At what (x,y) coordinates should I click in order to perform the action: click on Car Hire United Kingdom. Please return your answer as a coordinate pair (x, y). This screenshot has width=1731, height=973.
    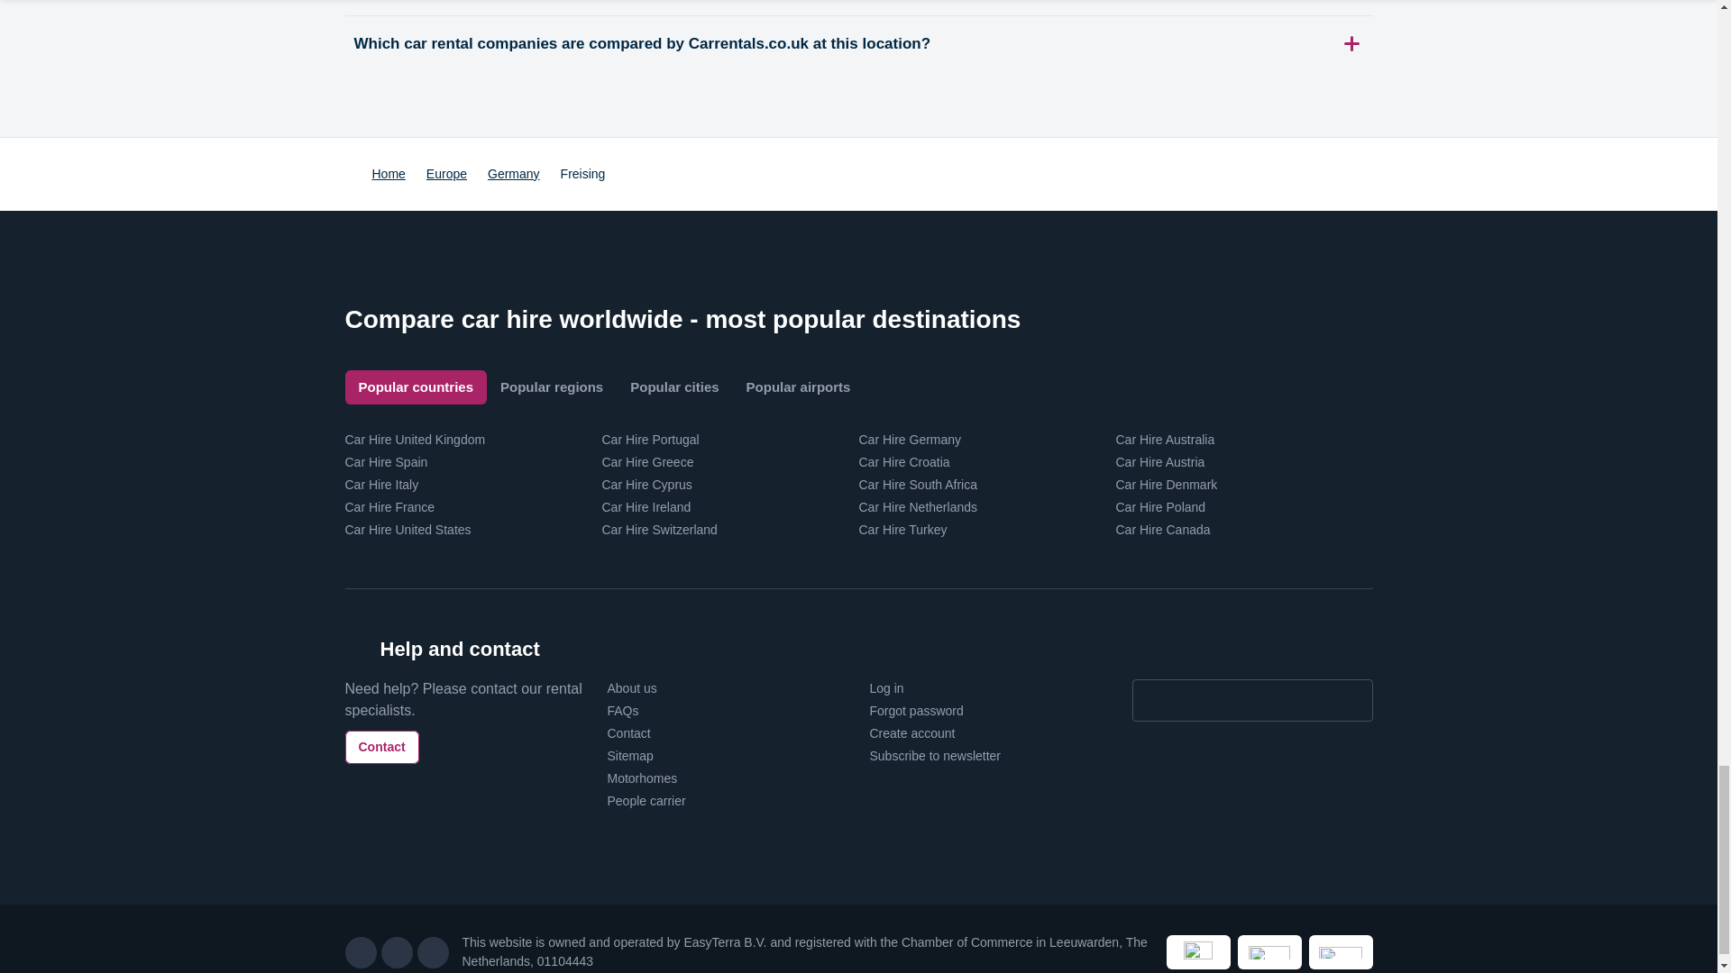
    Looking at the image, I should click on (415, 439).